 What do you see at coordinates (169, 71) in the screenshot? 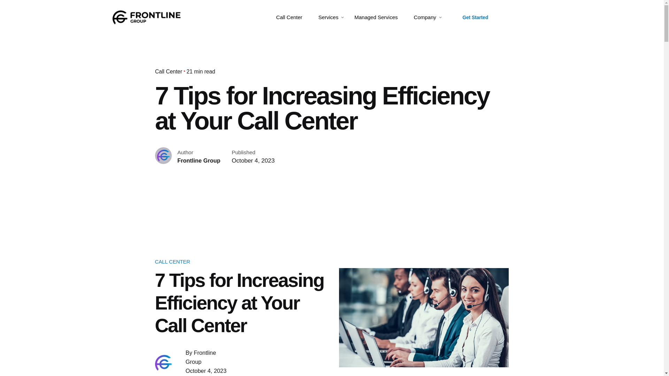
I see `Call Center` at bounding box center [169, 71].